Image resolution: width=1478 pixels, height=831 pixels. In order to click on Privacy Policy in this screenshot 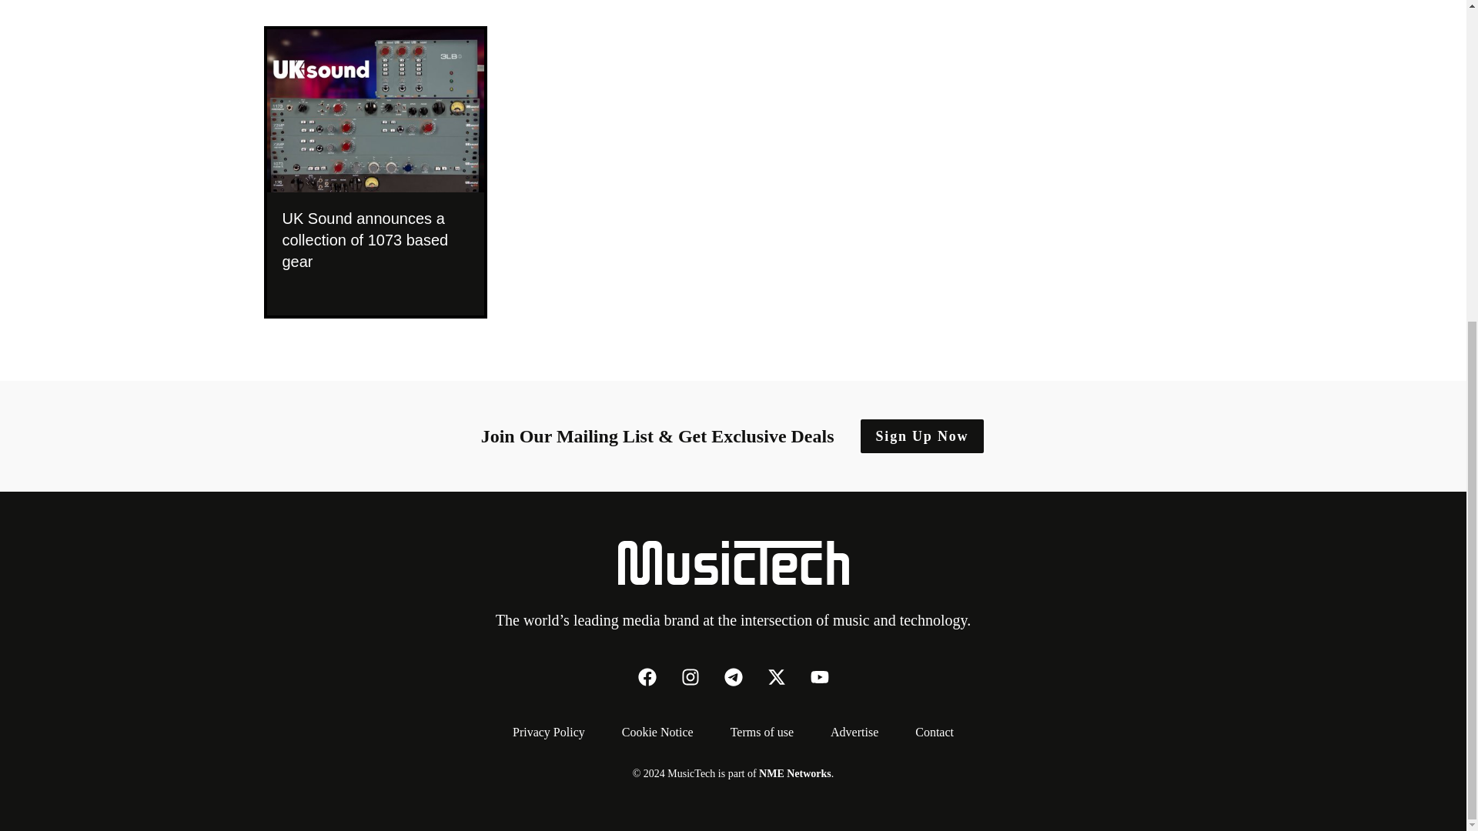, I will do `click(548, 732)`.